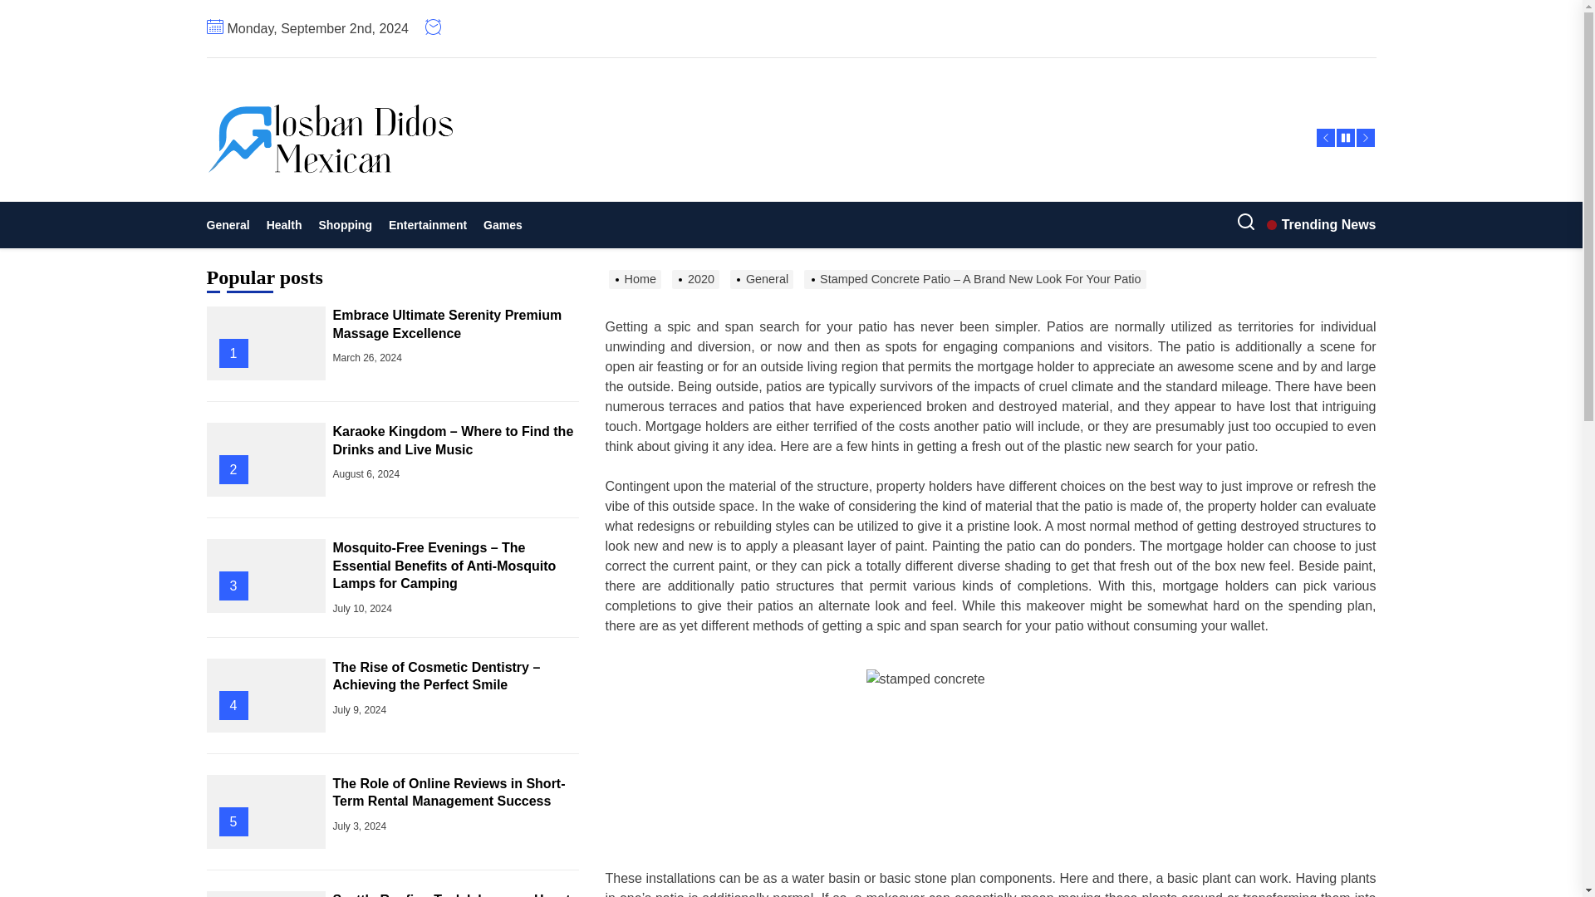 This screenshot has width=1595, height=897. What do you see at coordinates (404, 205) in the screenshot?
I see `PHYSICAL FITNESS` at bounding box center [404, 205].